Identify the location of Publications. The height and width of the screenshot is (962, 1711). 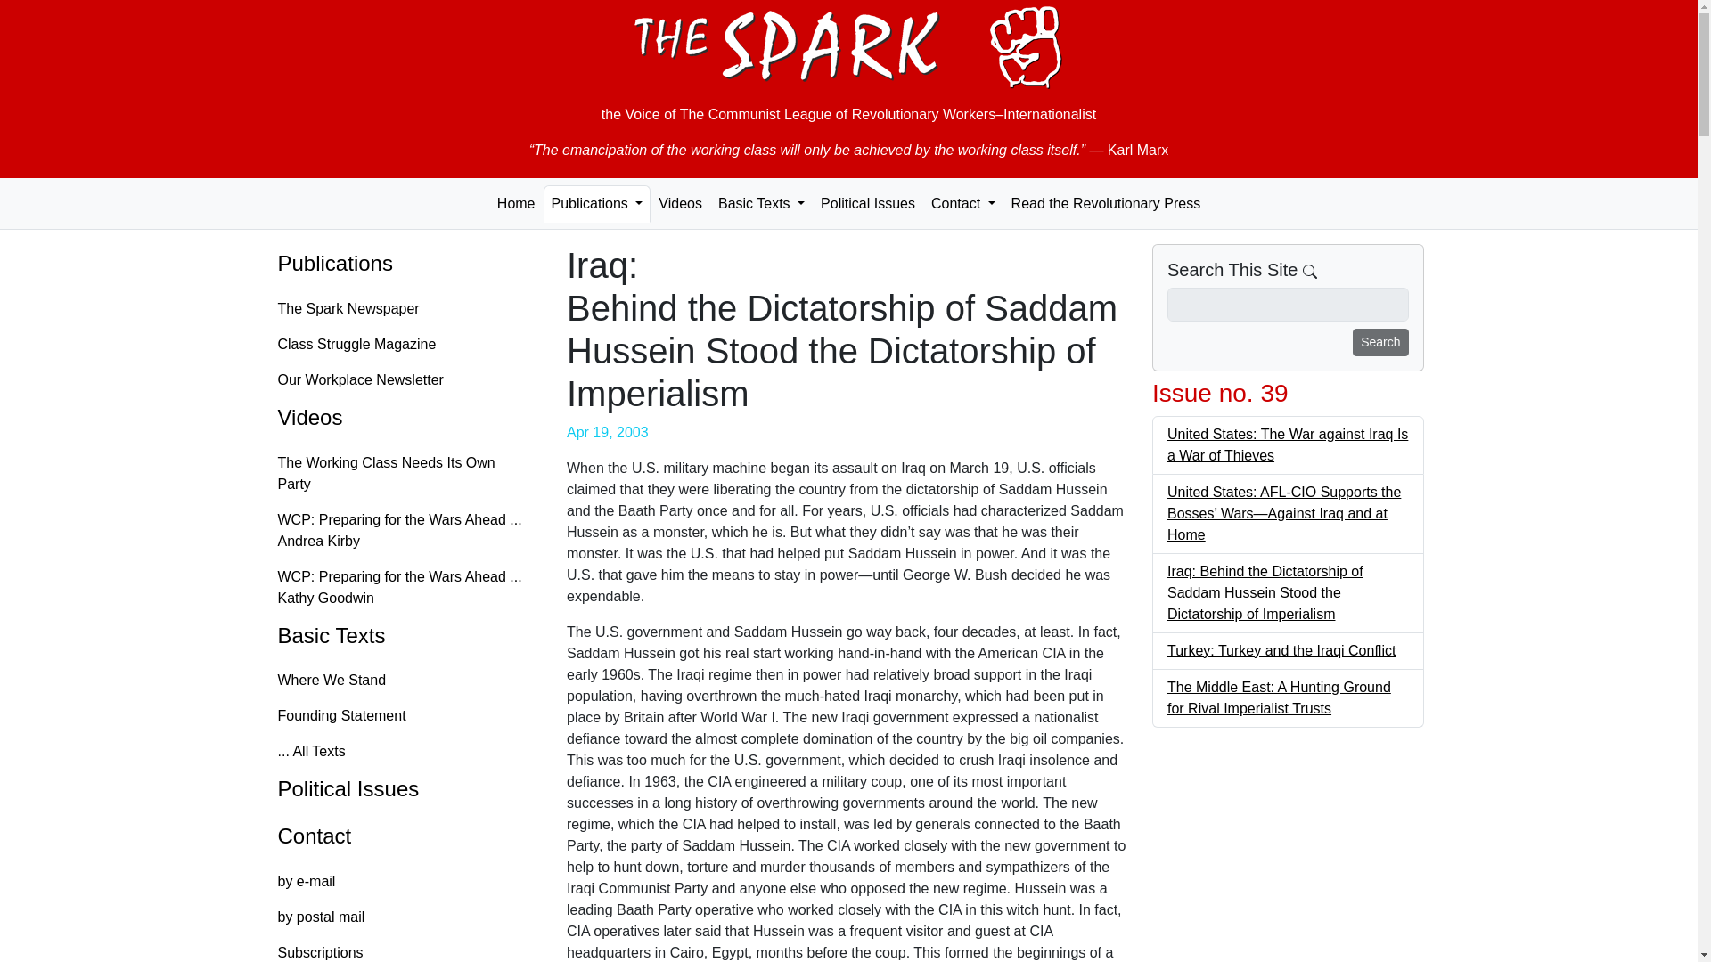
(405, 264).